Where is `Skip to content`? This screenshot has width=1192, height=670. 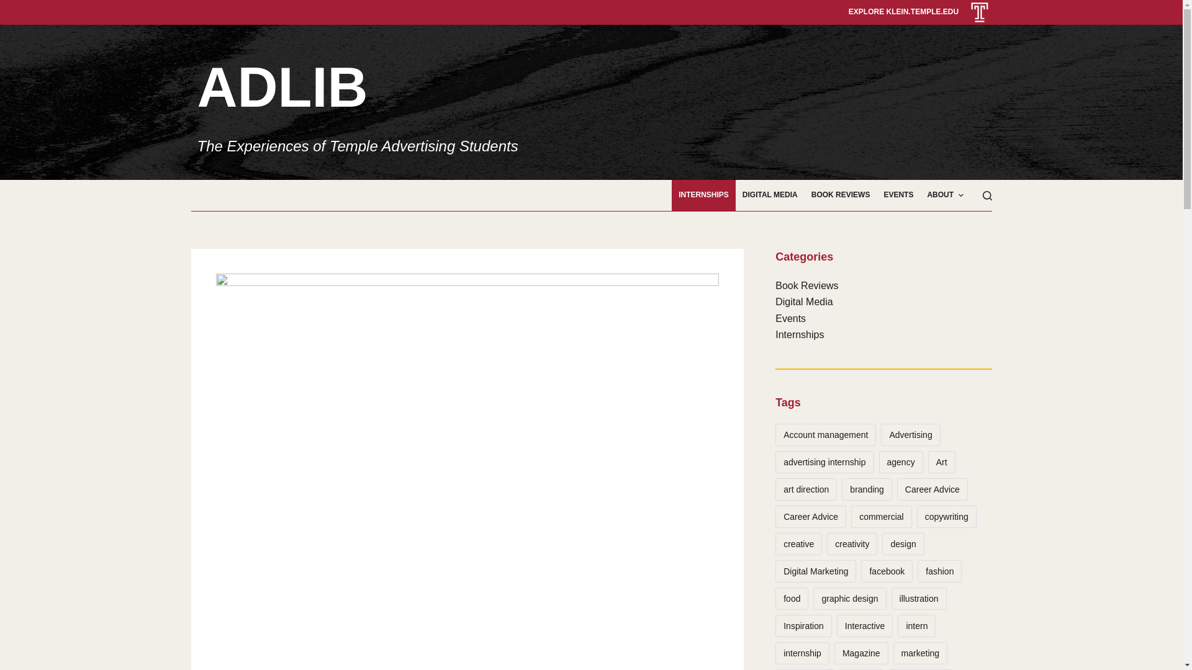 Skip to content is located at coordinates (12, 6).